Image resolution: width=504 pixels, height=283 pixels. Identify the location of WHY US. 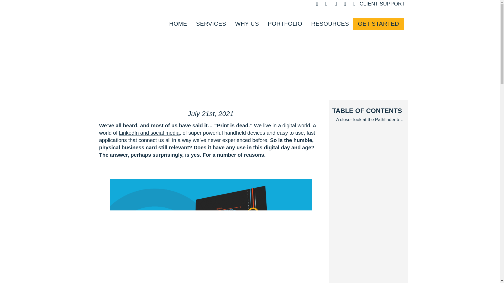
(247, 25).